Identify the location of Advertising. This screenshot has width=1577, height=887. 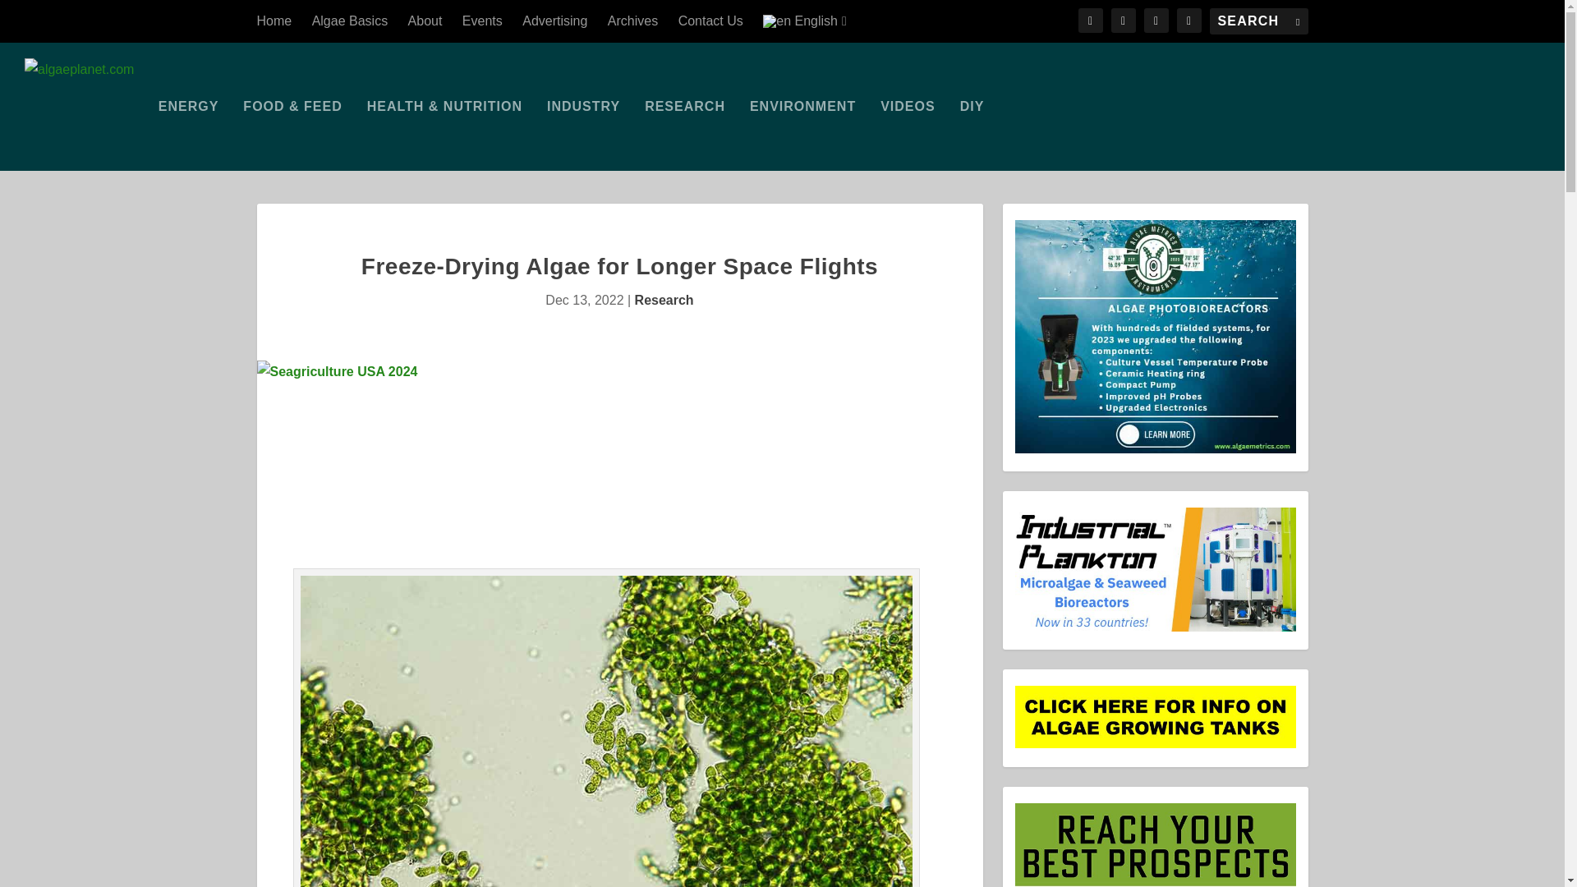
(554, 21).